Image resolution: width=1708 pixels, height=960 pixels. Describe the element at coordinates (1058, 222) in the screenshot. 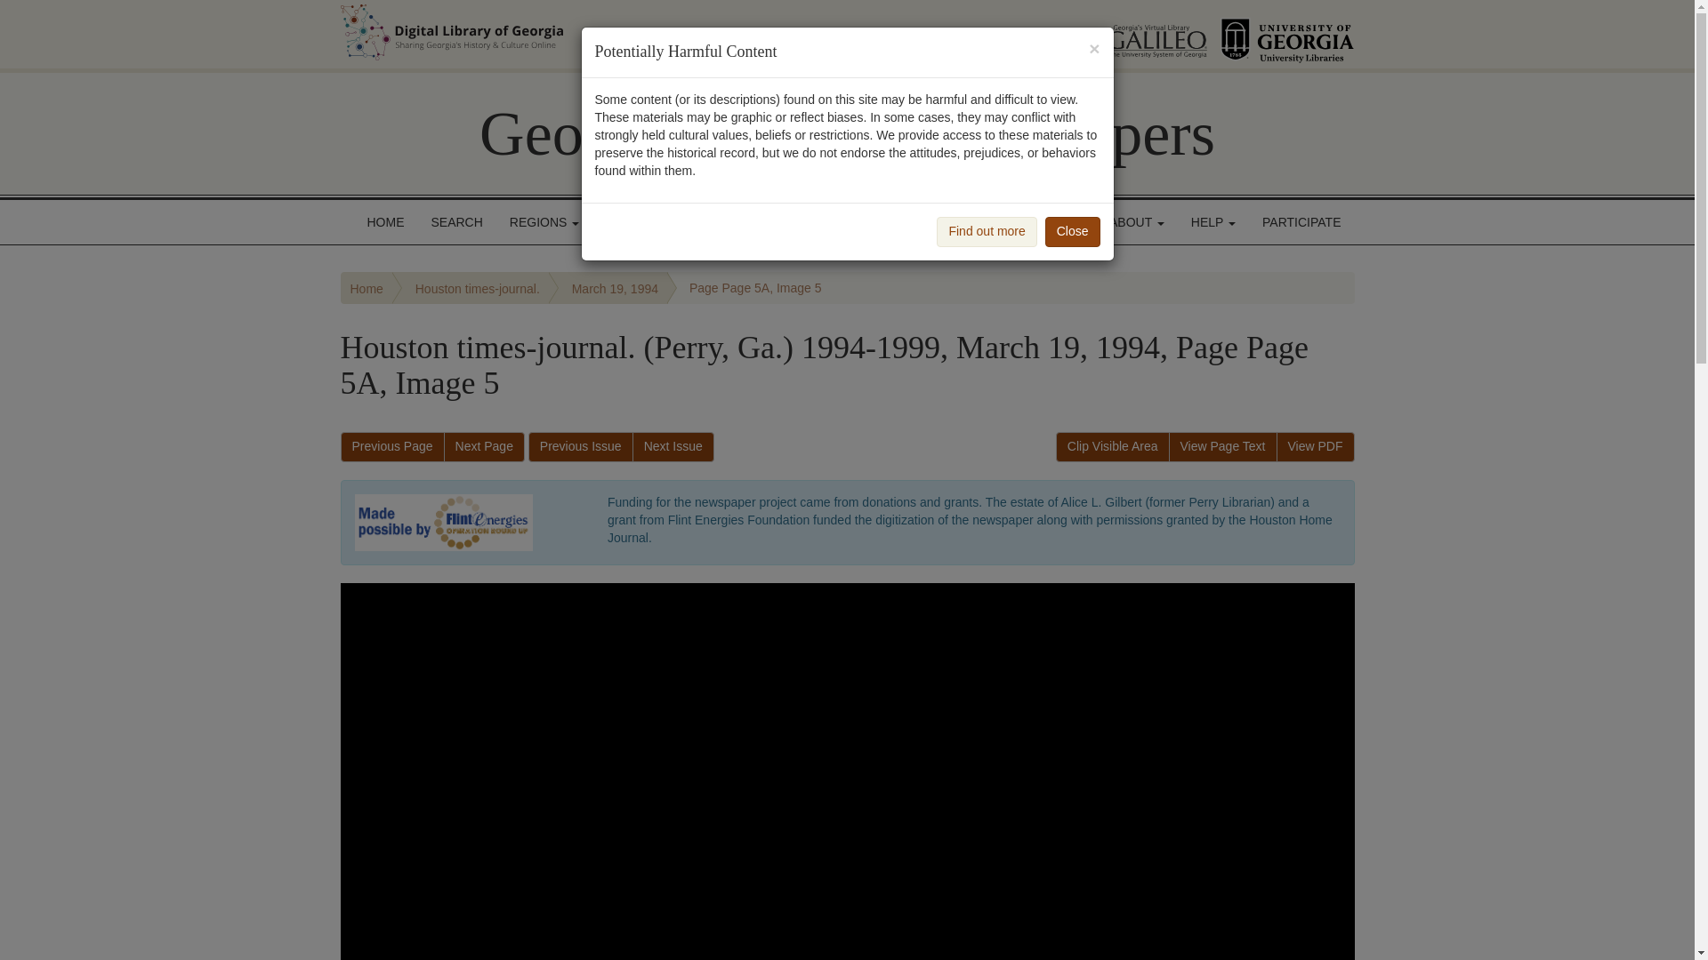

I see `NEWS` at that location.